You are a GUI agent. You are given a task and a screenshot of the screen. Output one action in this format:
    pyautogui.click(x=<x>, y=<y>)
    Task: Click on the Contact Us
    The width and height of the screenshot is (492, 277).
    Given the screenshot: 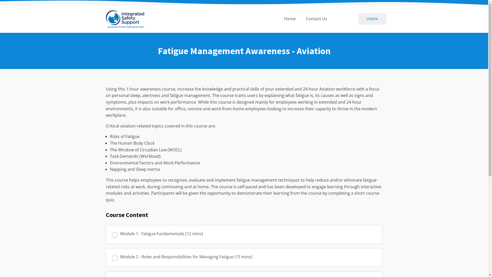 What is the action you would take?
    pyautogui.click(x=317, y=19)
    